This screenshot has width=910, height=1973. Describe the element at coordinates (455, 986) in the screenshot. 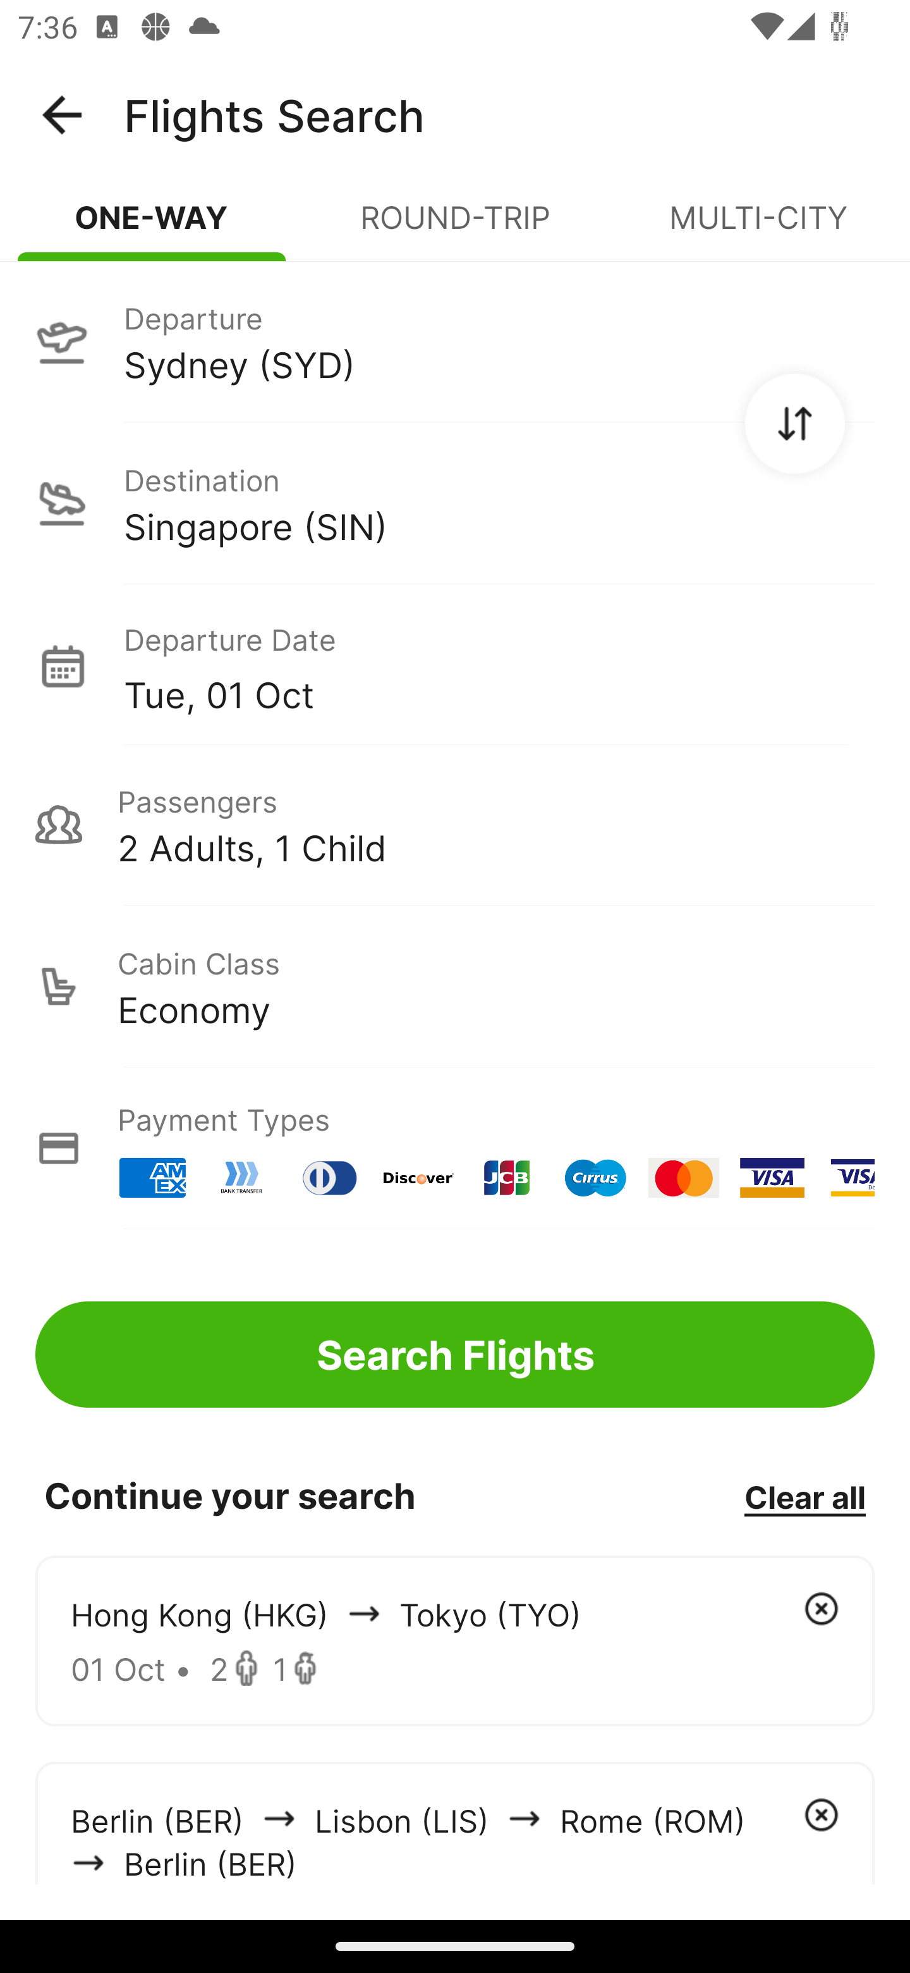

I see `Cabin Class Economy` at that location.